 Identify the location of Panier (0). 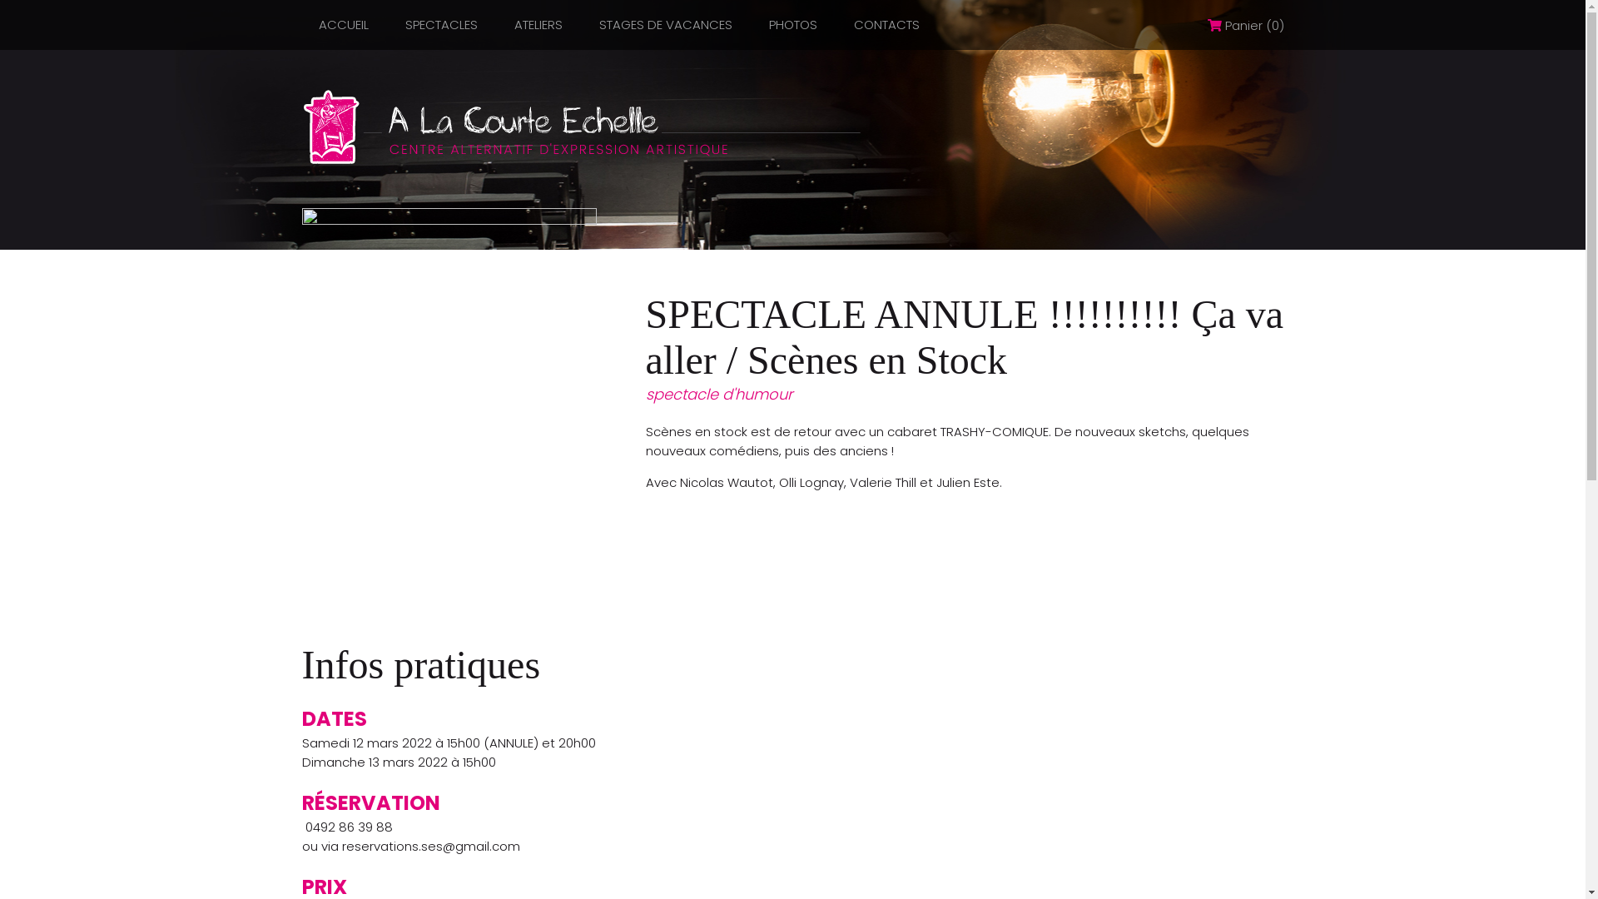
(1245, 25).